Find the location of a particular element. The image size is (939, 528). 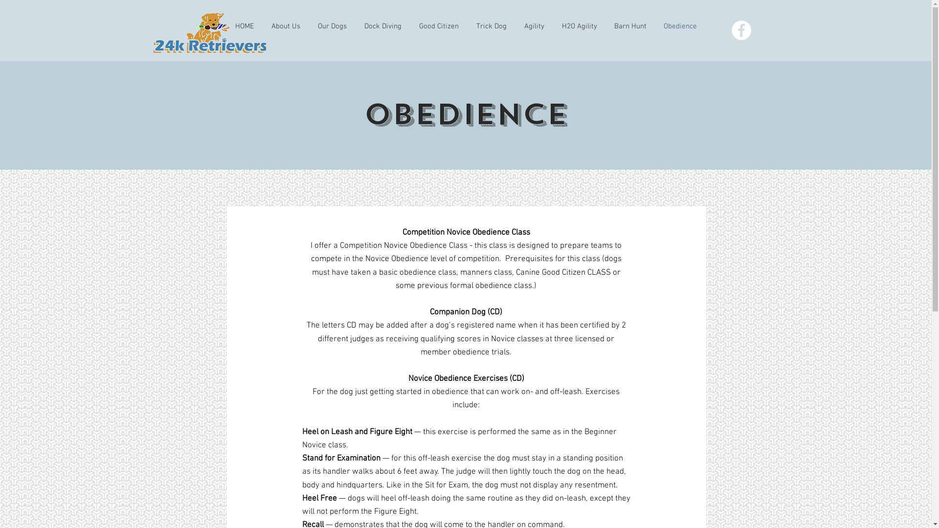

Agility is located at coordinates (534, 26).